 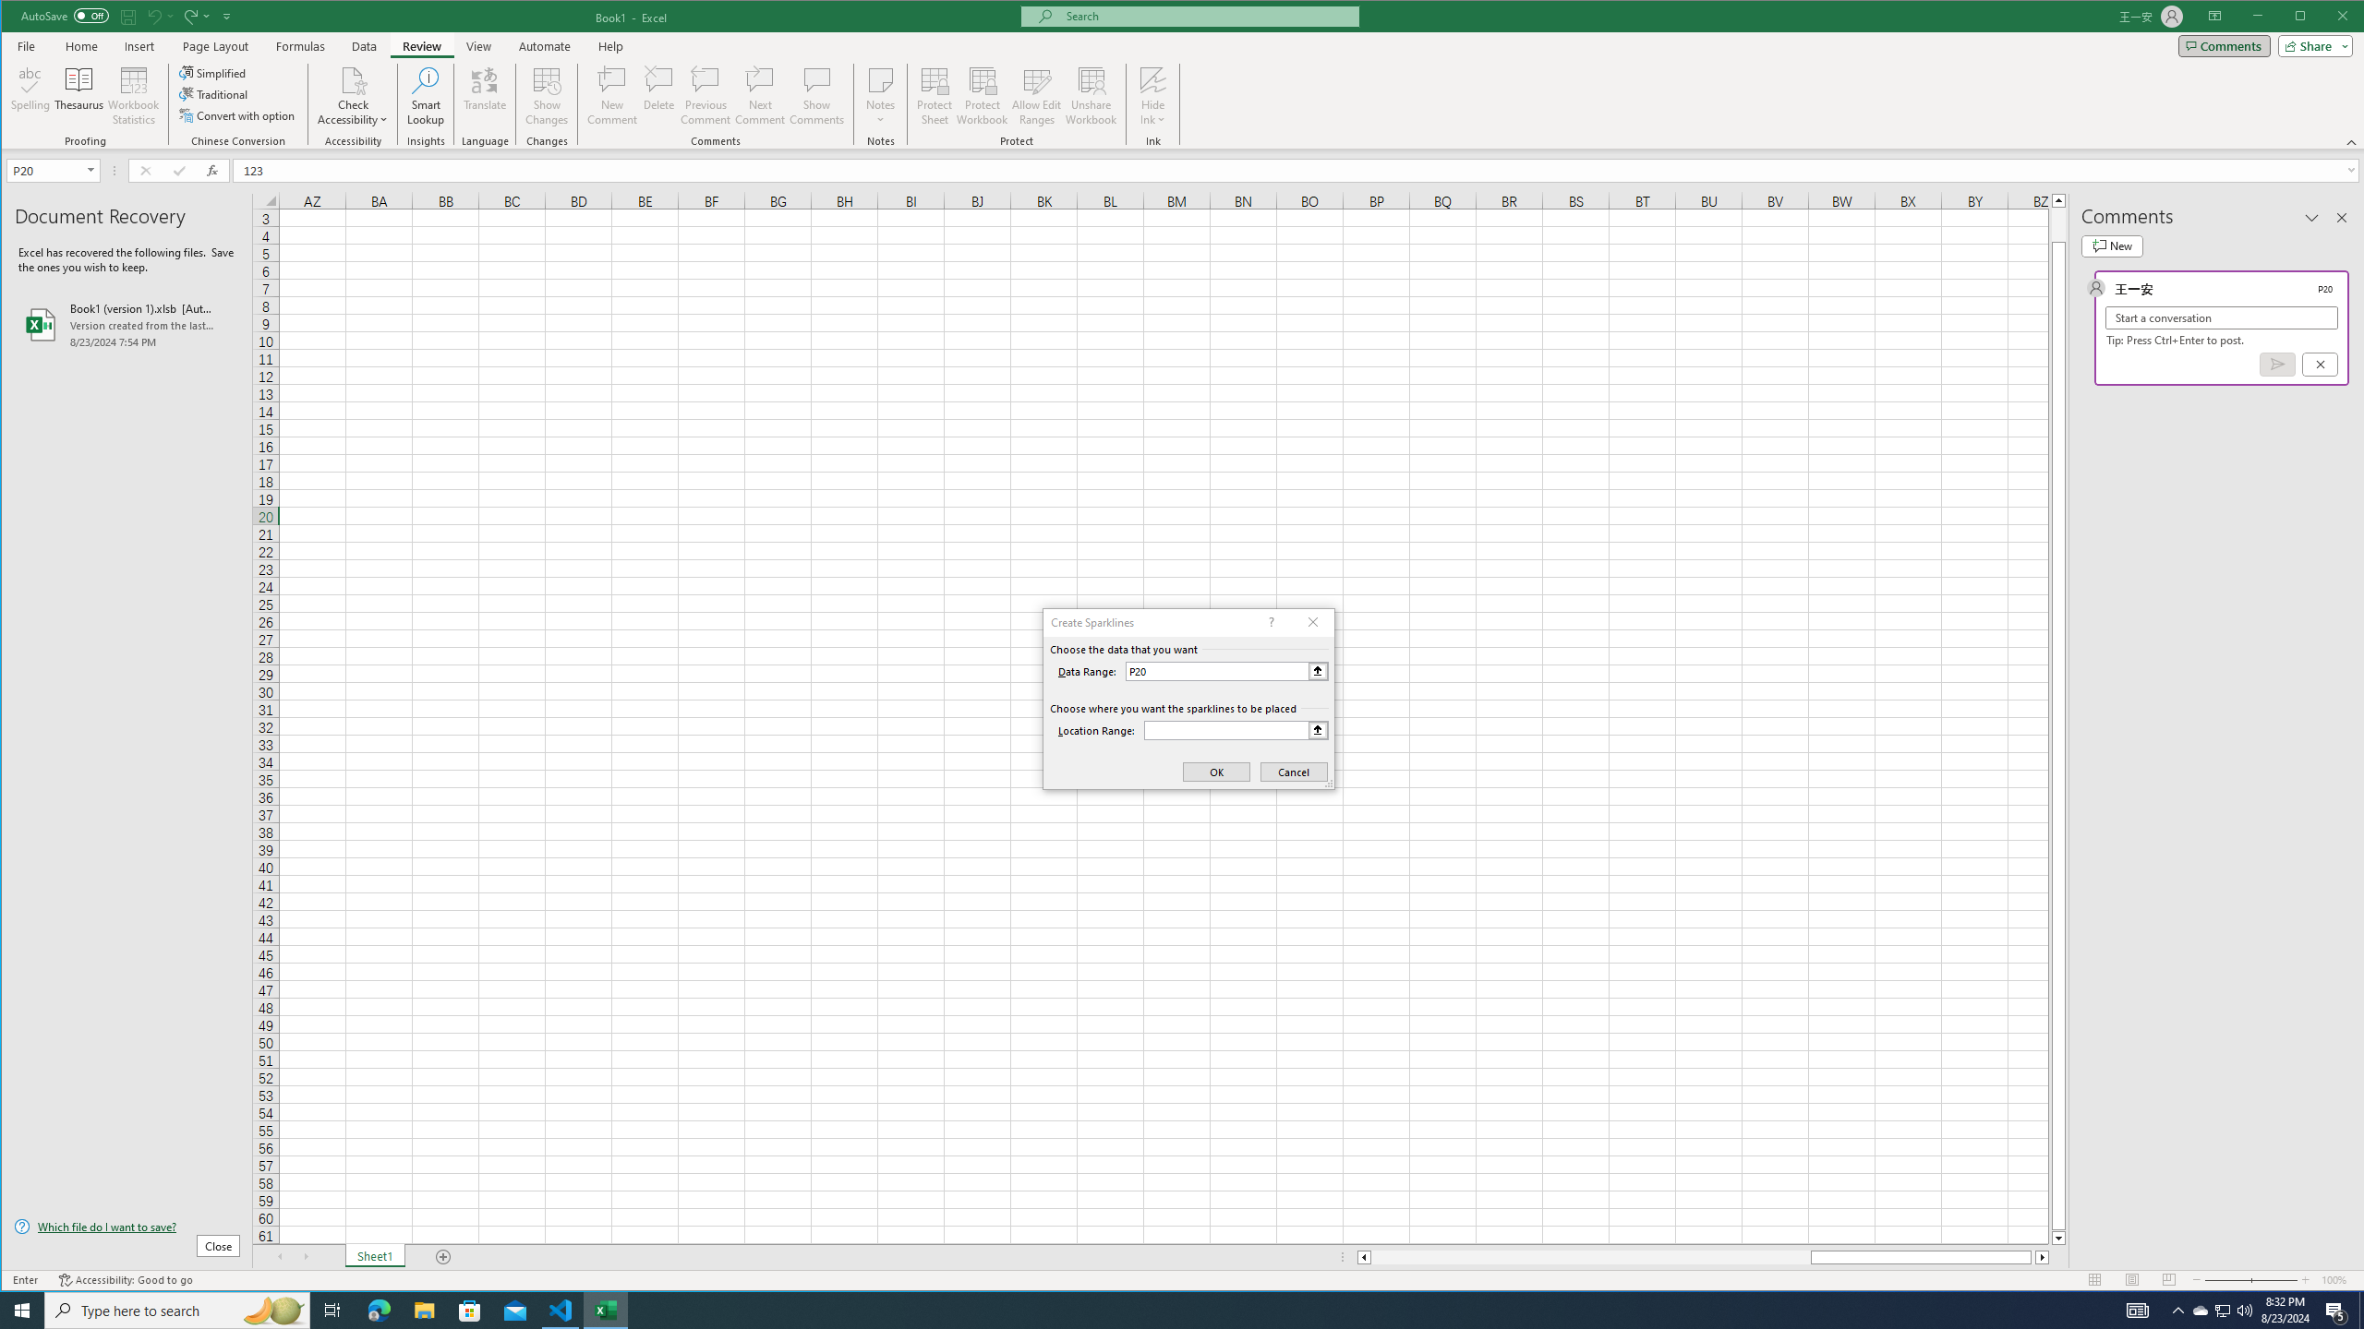 What do you see at coordinates (238, 114) in the screenshot?
I see `Convert with option` at bounding box center [238, 114].